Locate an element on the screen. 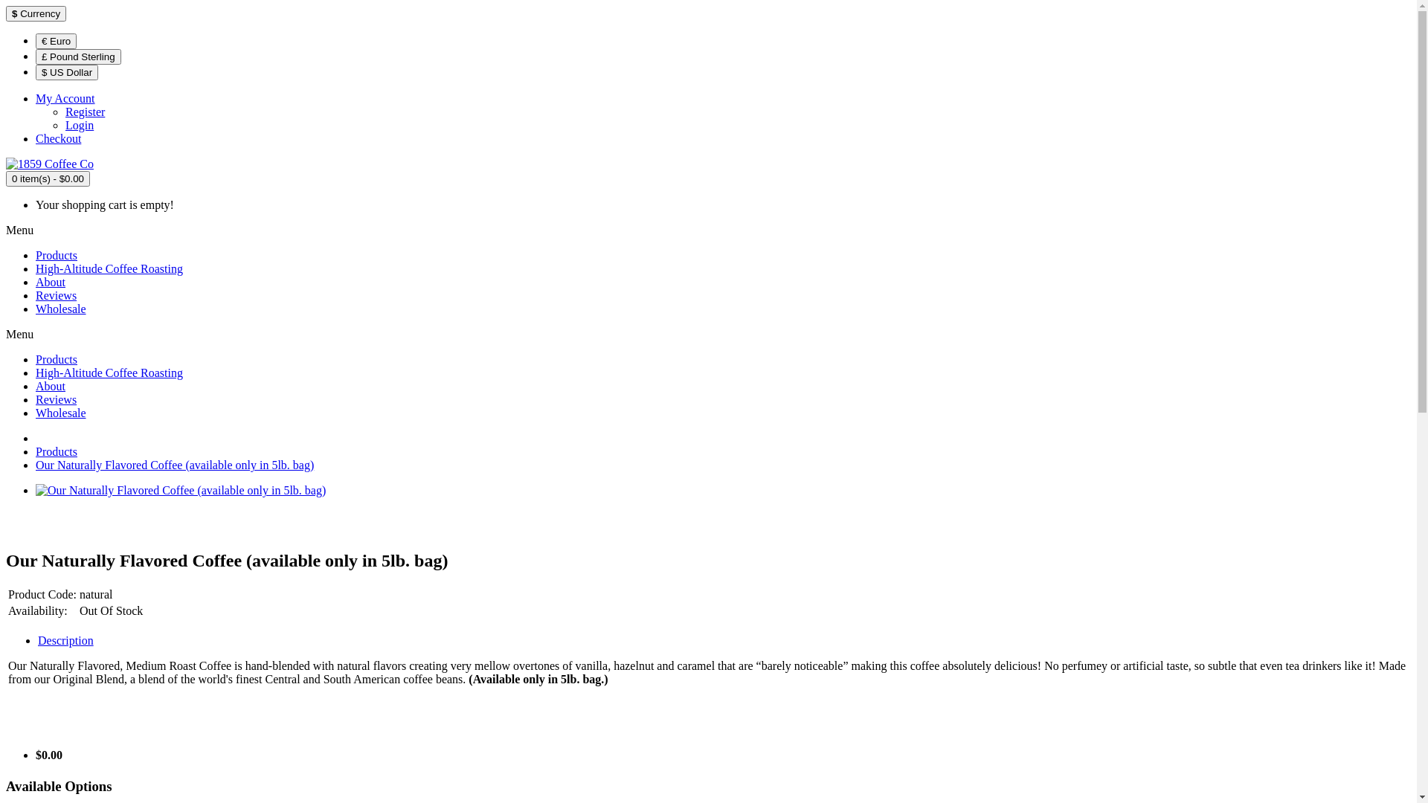 Image resolution: width=1428 pixels, height=803 pixels. Checkout is located at coordinates (58, 138).